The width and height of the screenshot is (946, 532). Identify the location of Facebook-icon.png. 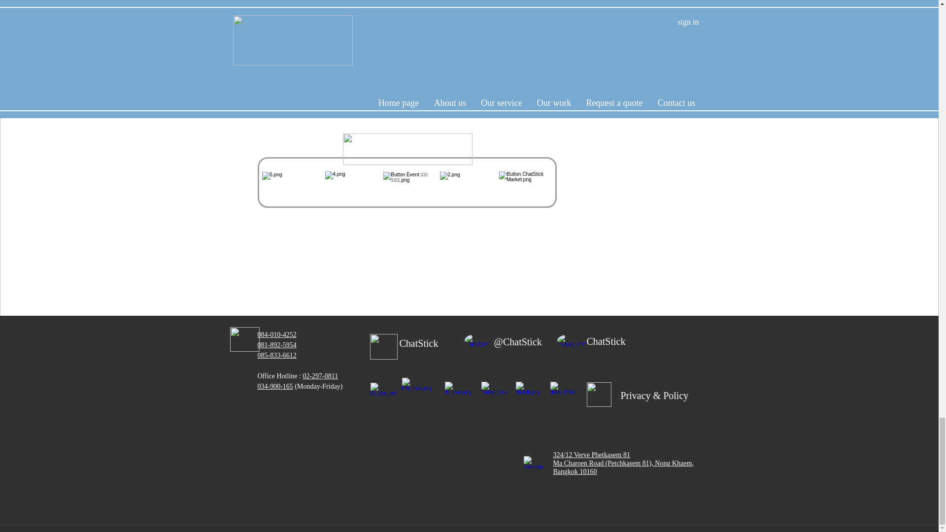
(458, 395).